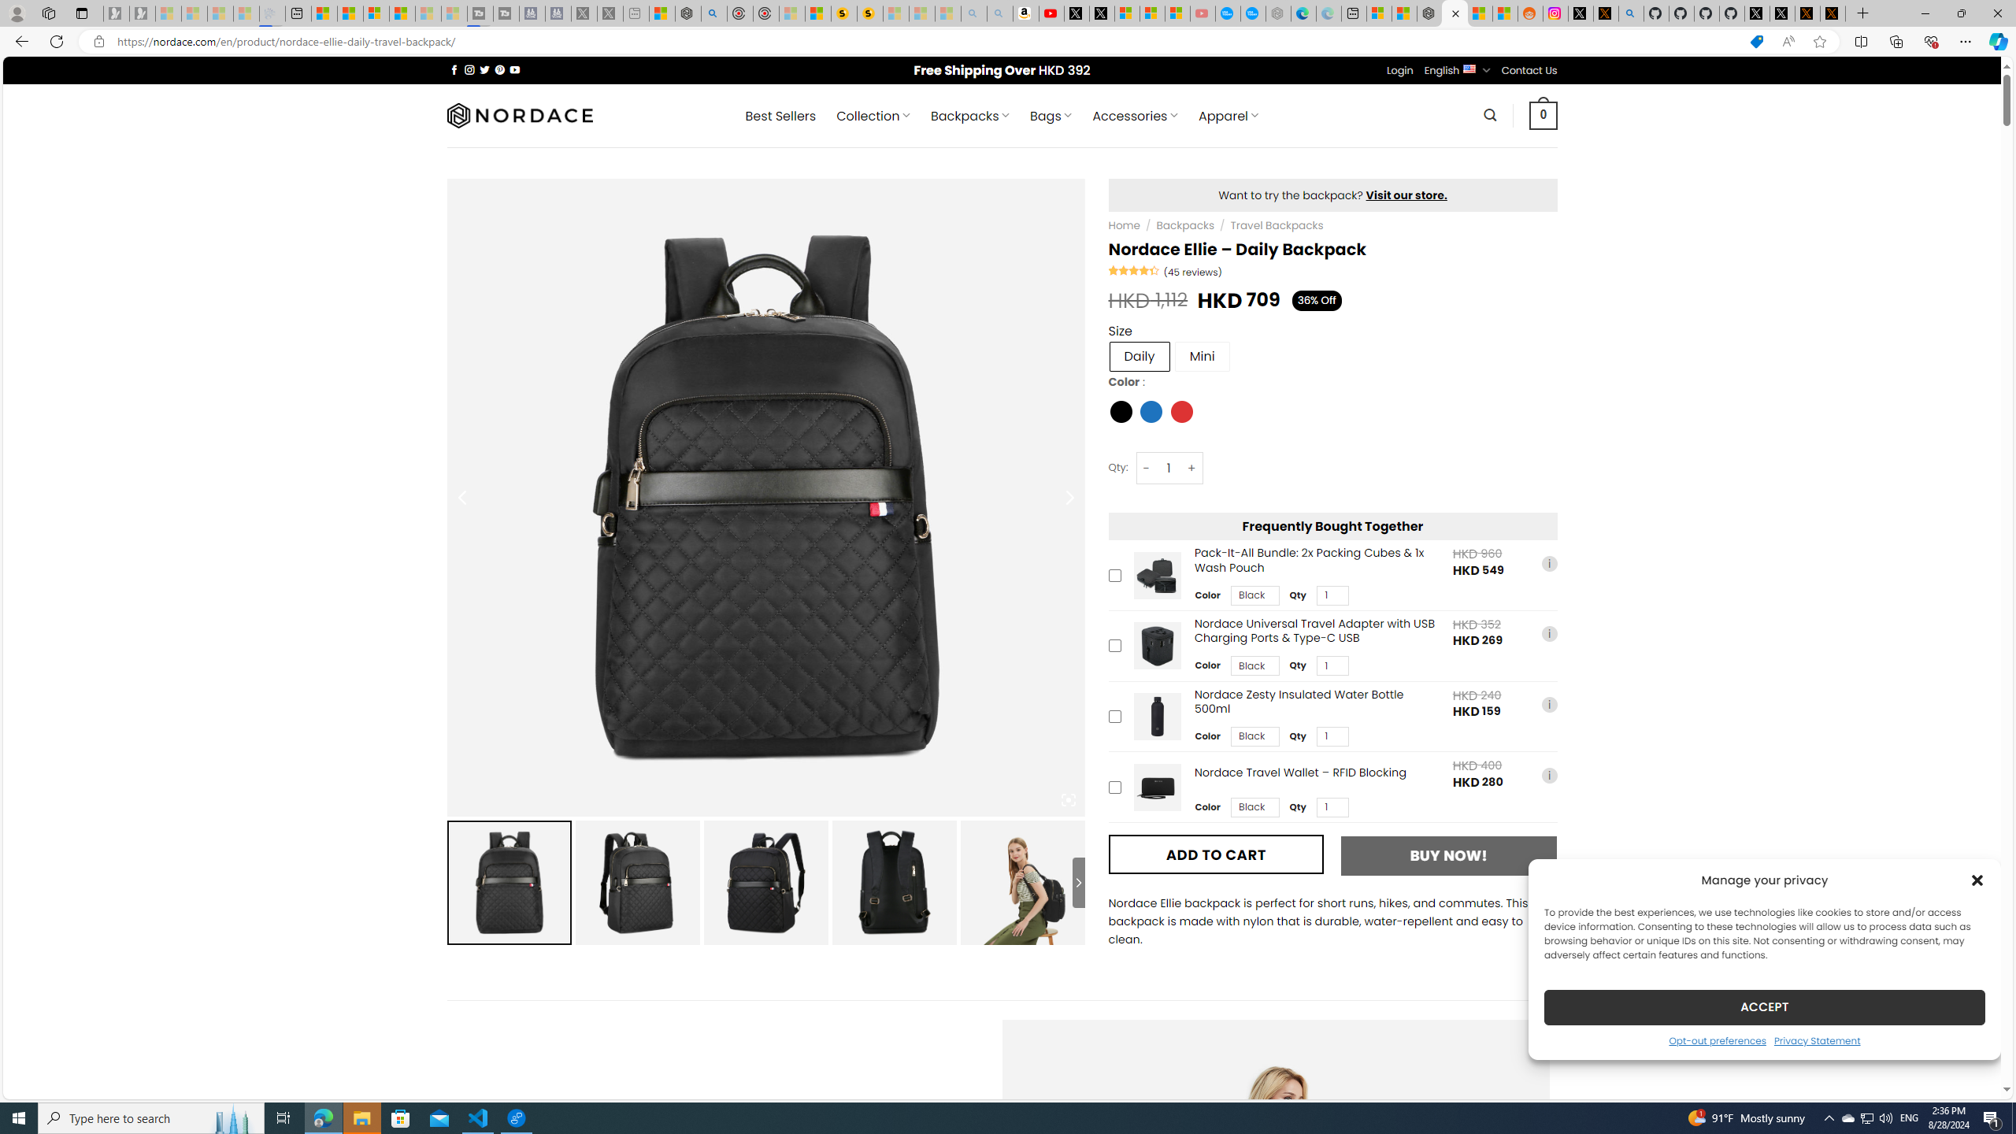  I want to click on Login, so click(1400, 70).